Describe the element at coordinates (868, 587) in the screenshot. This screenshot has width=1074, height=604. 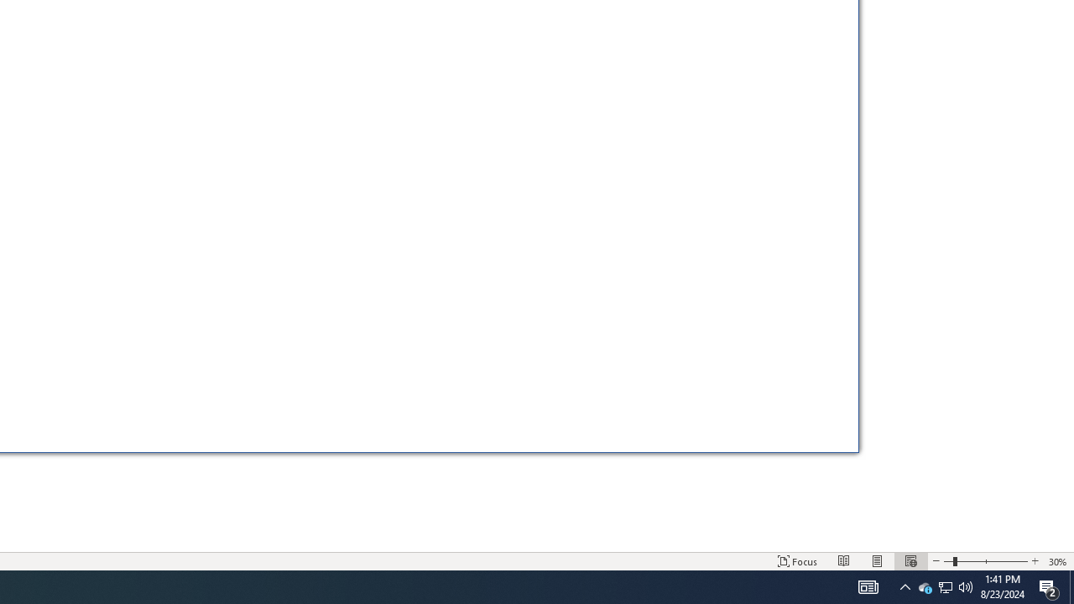
I see `AutomationID: 4105` at that location.